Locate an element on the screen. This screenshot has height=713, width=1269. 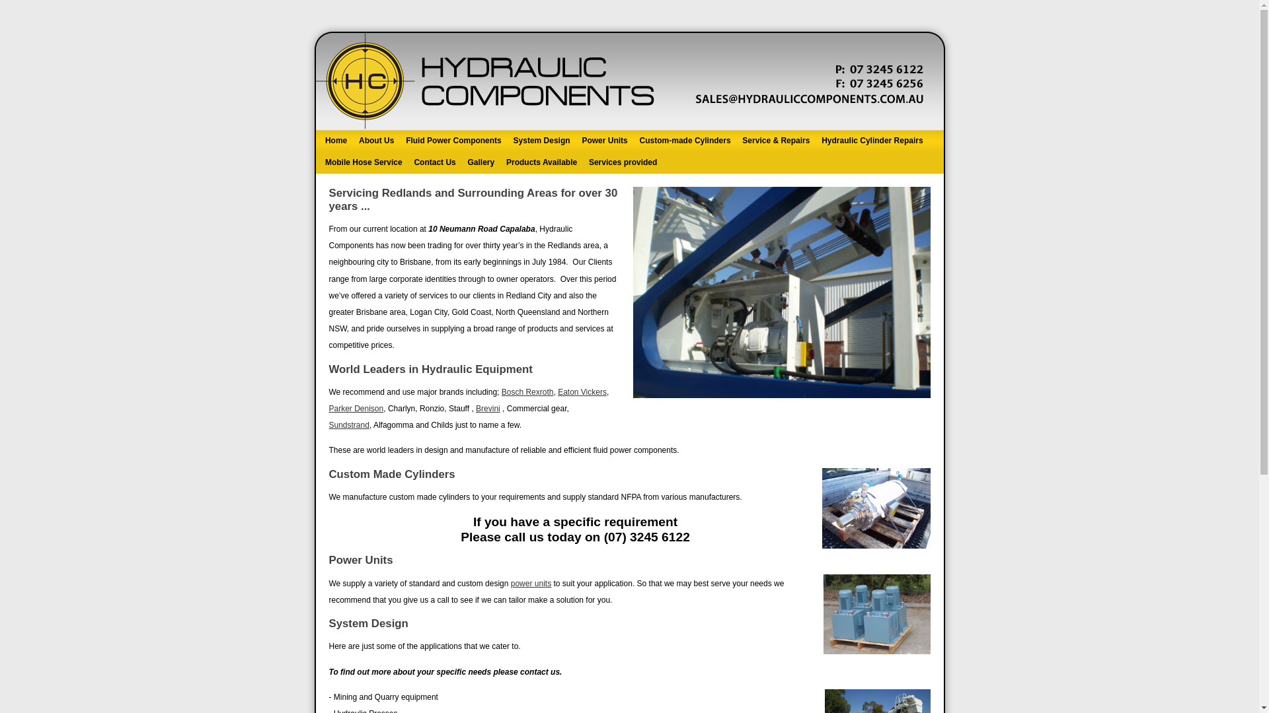
Sundstrand is located at coordinates (349, 425).